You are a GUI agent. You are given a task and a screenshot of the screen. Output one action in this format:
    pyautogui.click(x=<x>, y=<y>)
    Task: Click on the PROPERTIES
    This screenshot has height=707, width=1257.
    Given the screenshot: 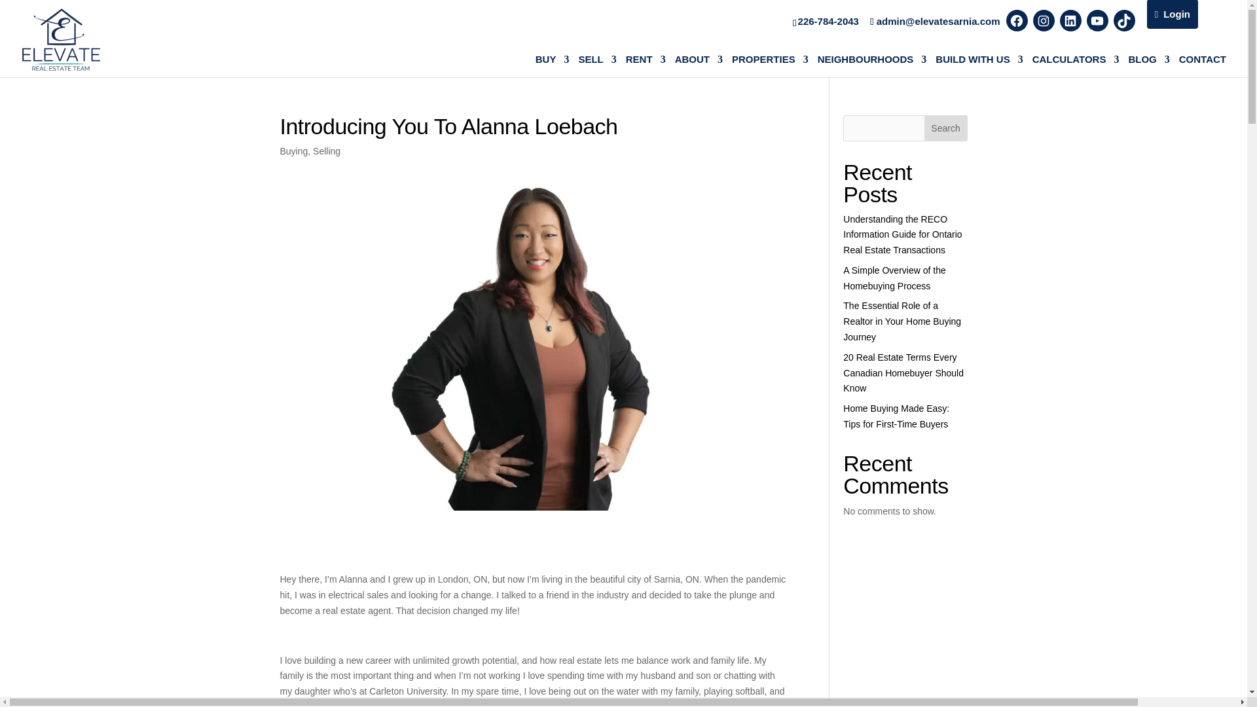 What is the action you would take?
    pyautogui.click(x=770, y=60)
    